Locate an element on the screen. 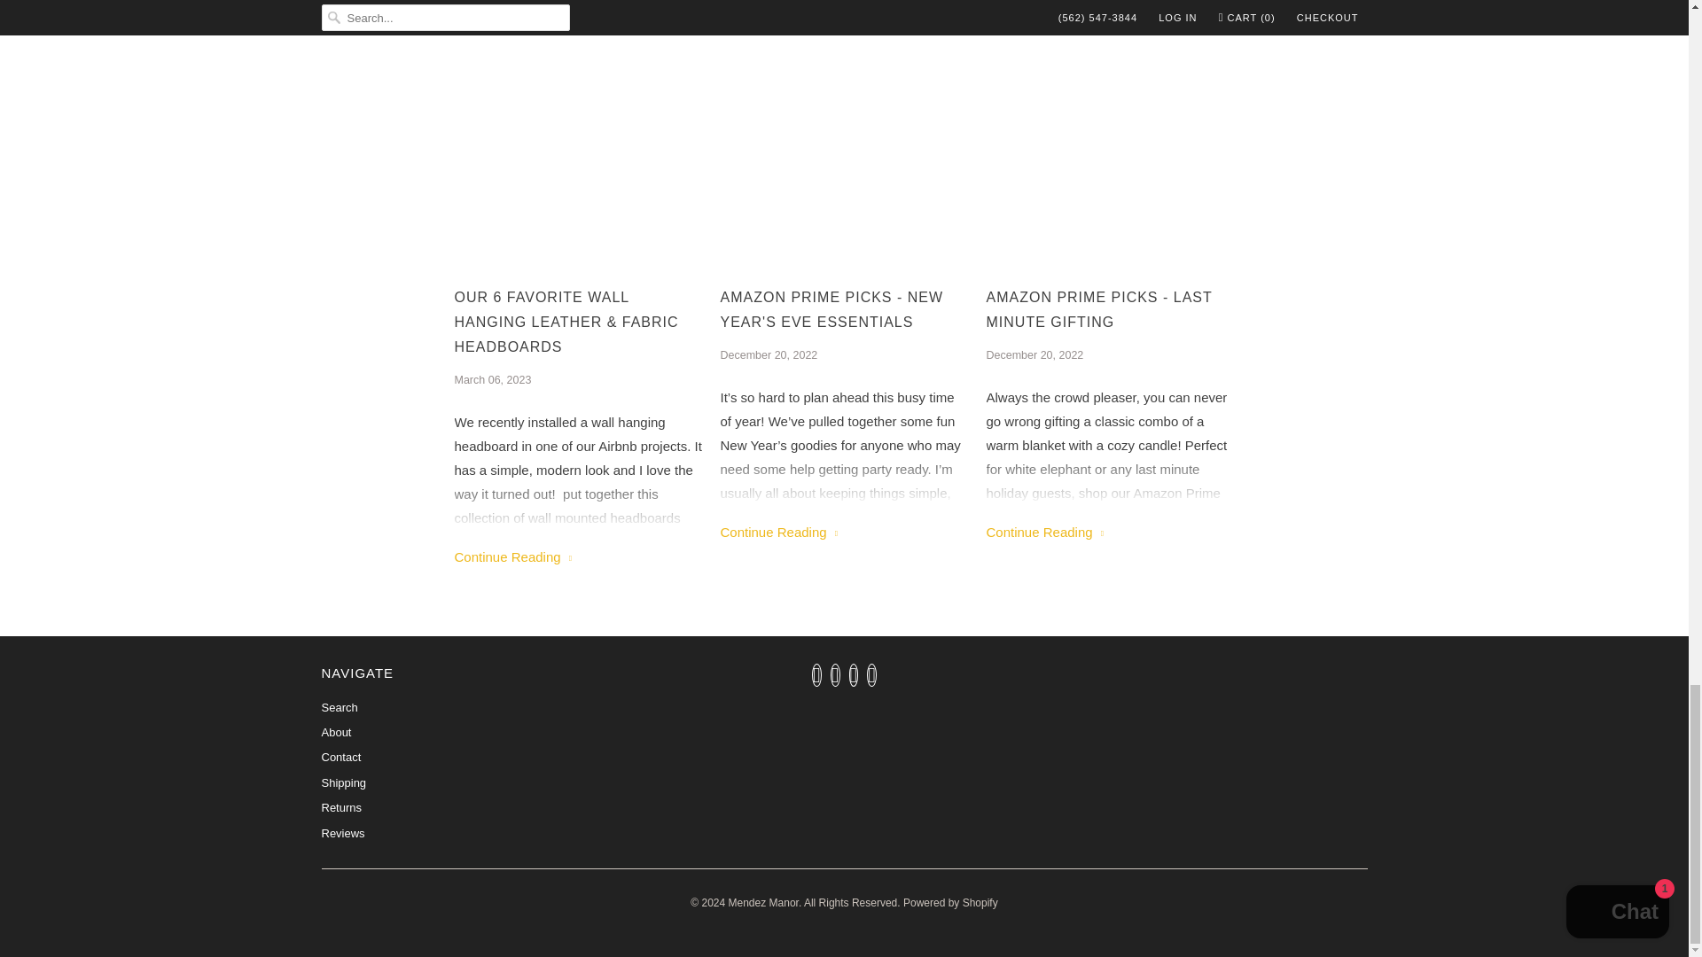 This screenshot has height=957, width=1702. Amazon Prime Picks - Last Minute Gifting is located at coordinates (1110, 131).